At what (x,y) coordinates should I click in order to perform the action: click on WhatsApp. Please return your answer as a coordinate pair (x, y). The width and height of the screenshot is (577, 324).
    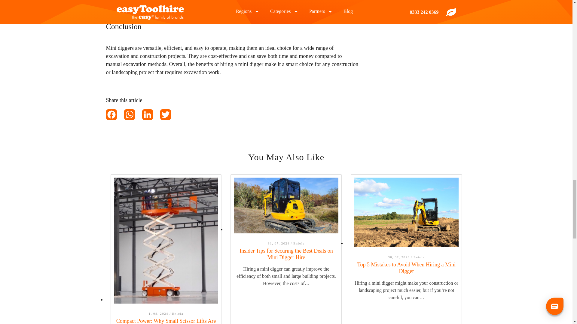
    Looking at the image, I should click on (133, 116).